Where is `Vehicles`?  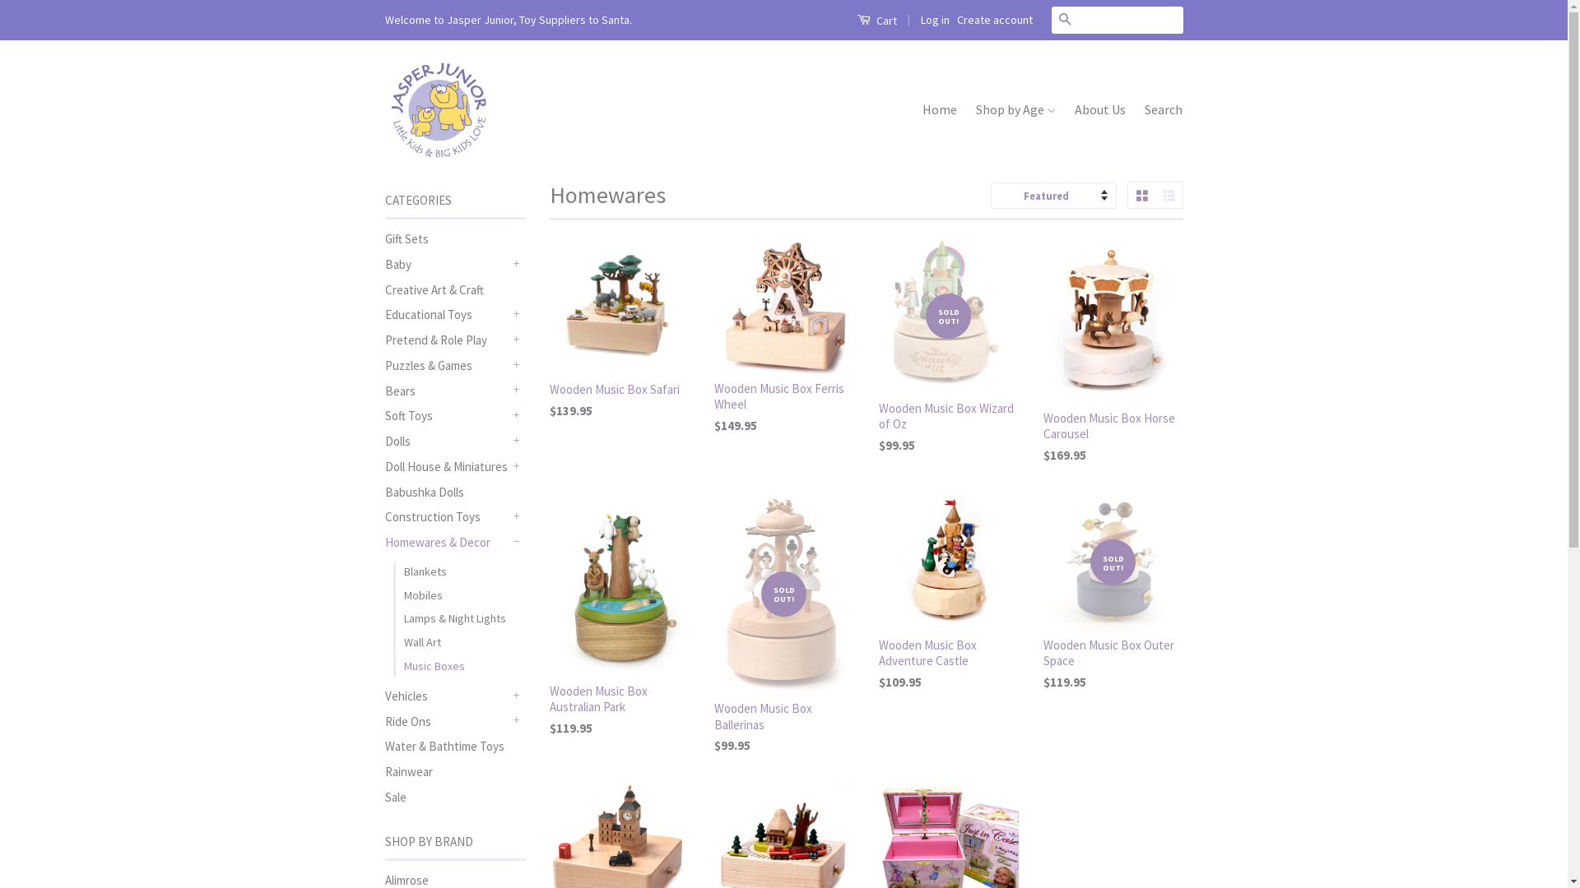
Vehicles is located at coordinates (447, 696).